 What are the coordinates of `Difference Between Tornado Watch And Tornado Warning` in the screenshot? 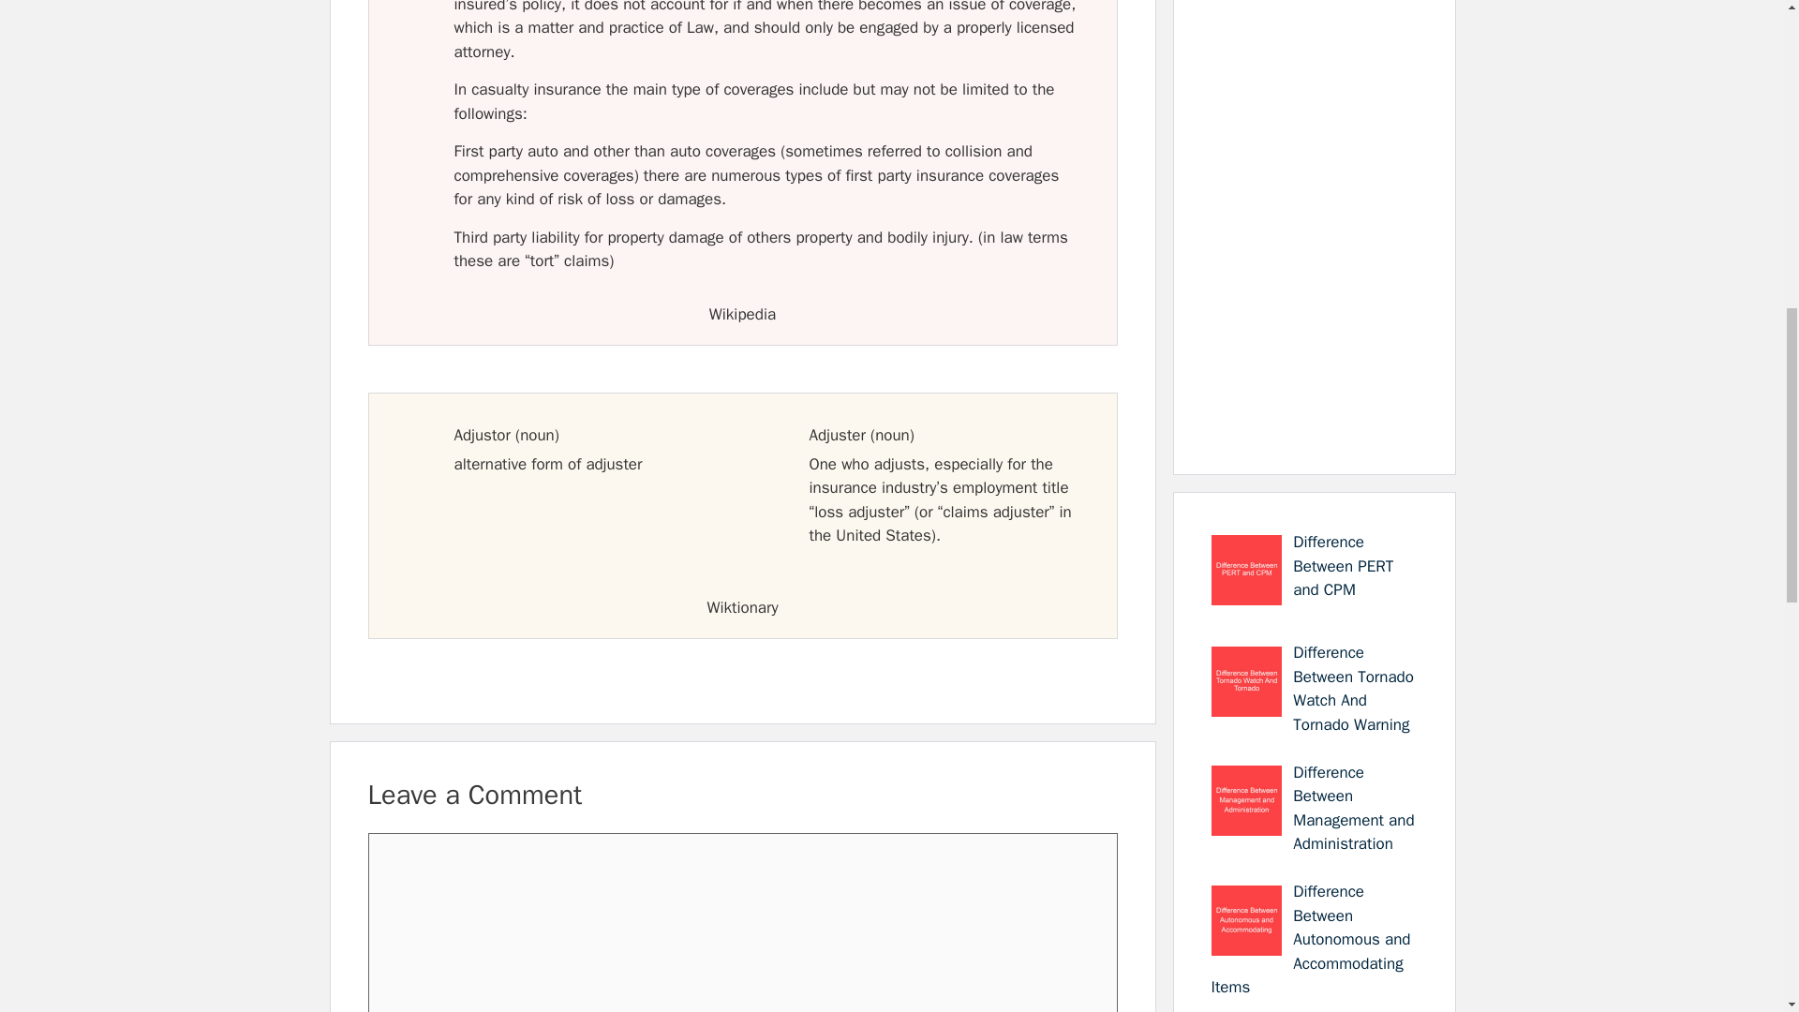 It's located at (1353, 688).